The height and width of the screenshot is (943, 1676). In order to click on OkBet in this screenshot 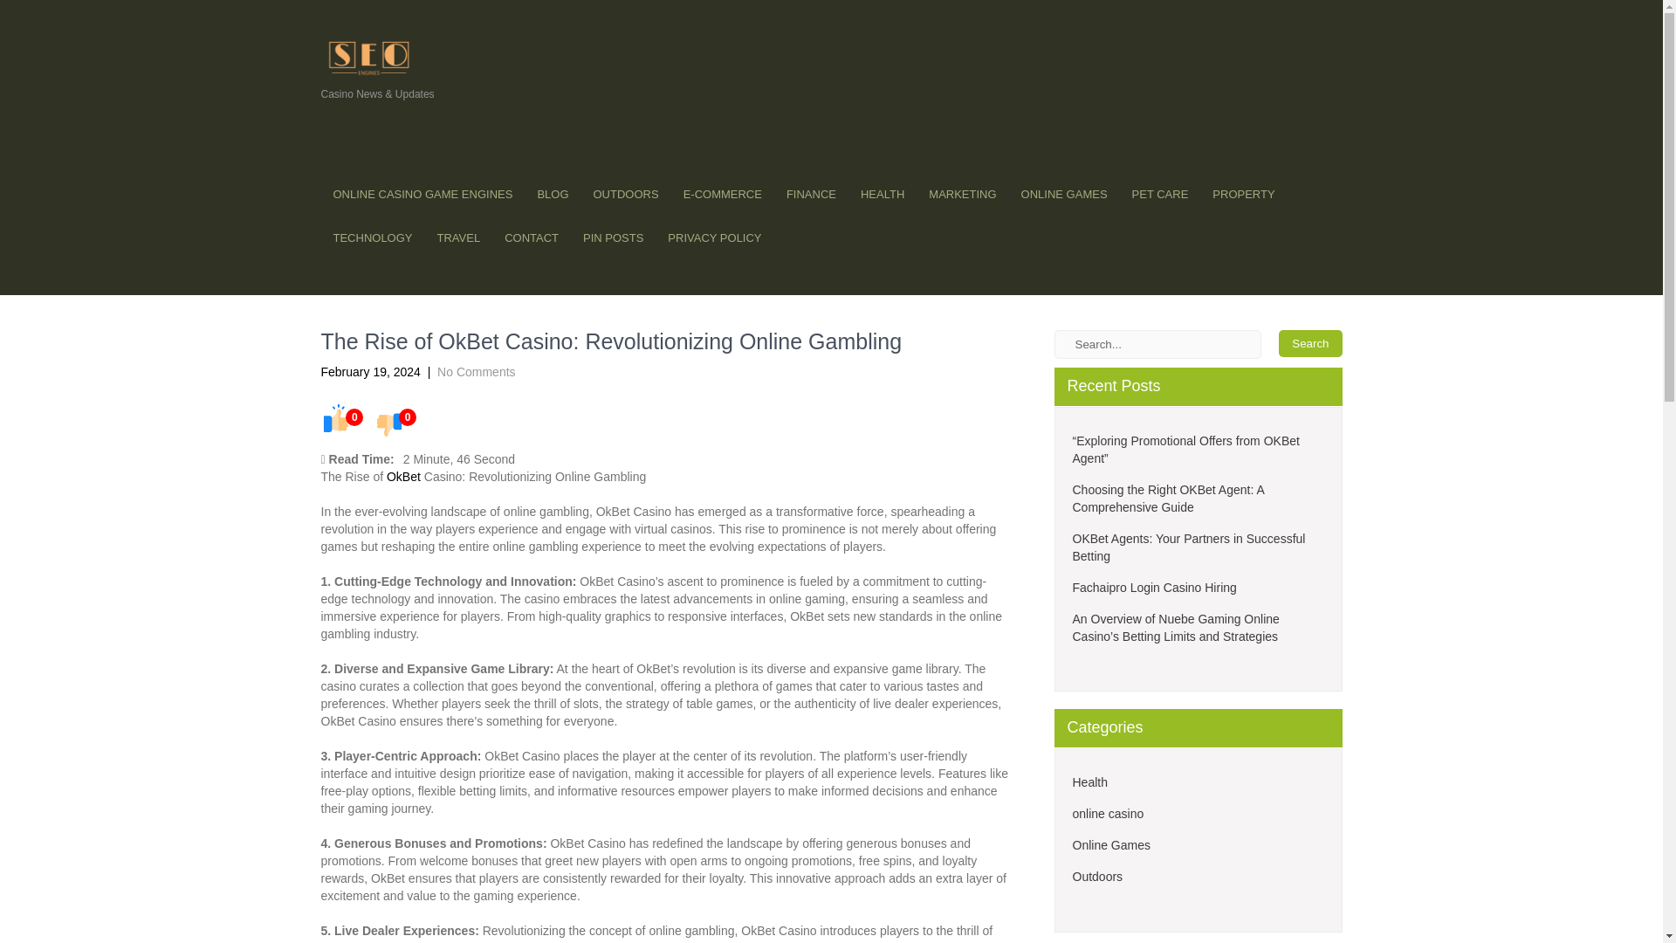, I will do `click(403, 477)`.